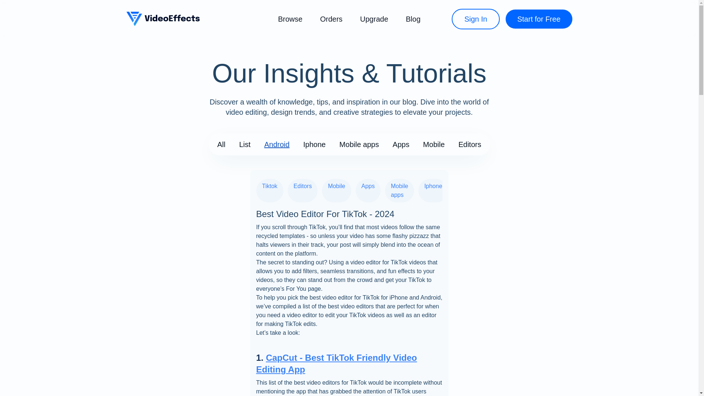 The height and width of the screenshot is (396, 704). What do you see at coordinates (359, 144) in the screenshot?
I see `Mobile apps` at bounding box center [359, 144].